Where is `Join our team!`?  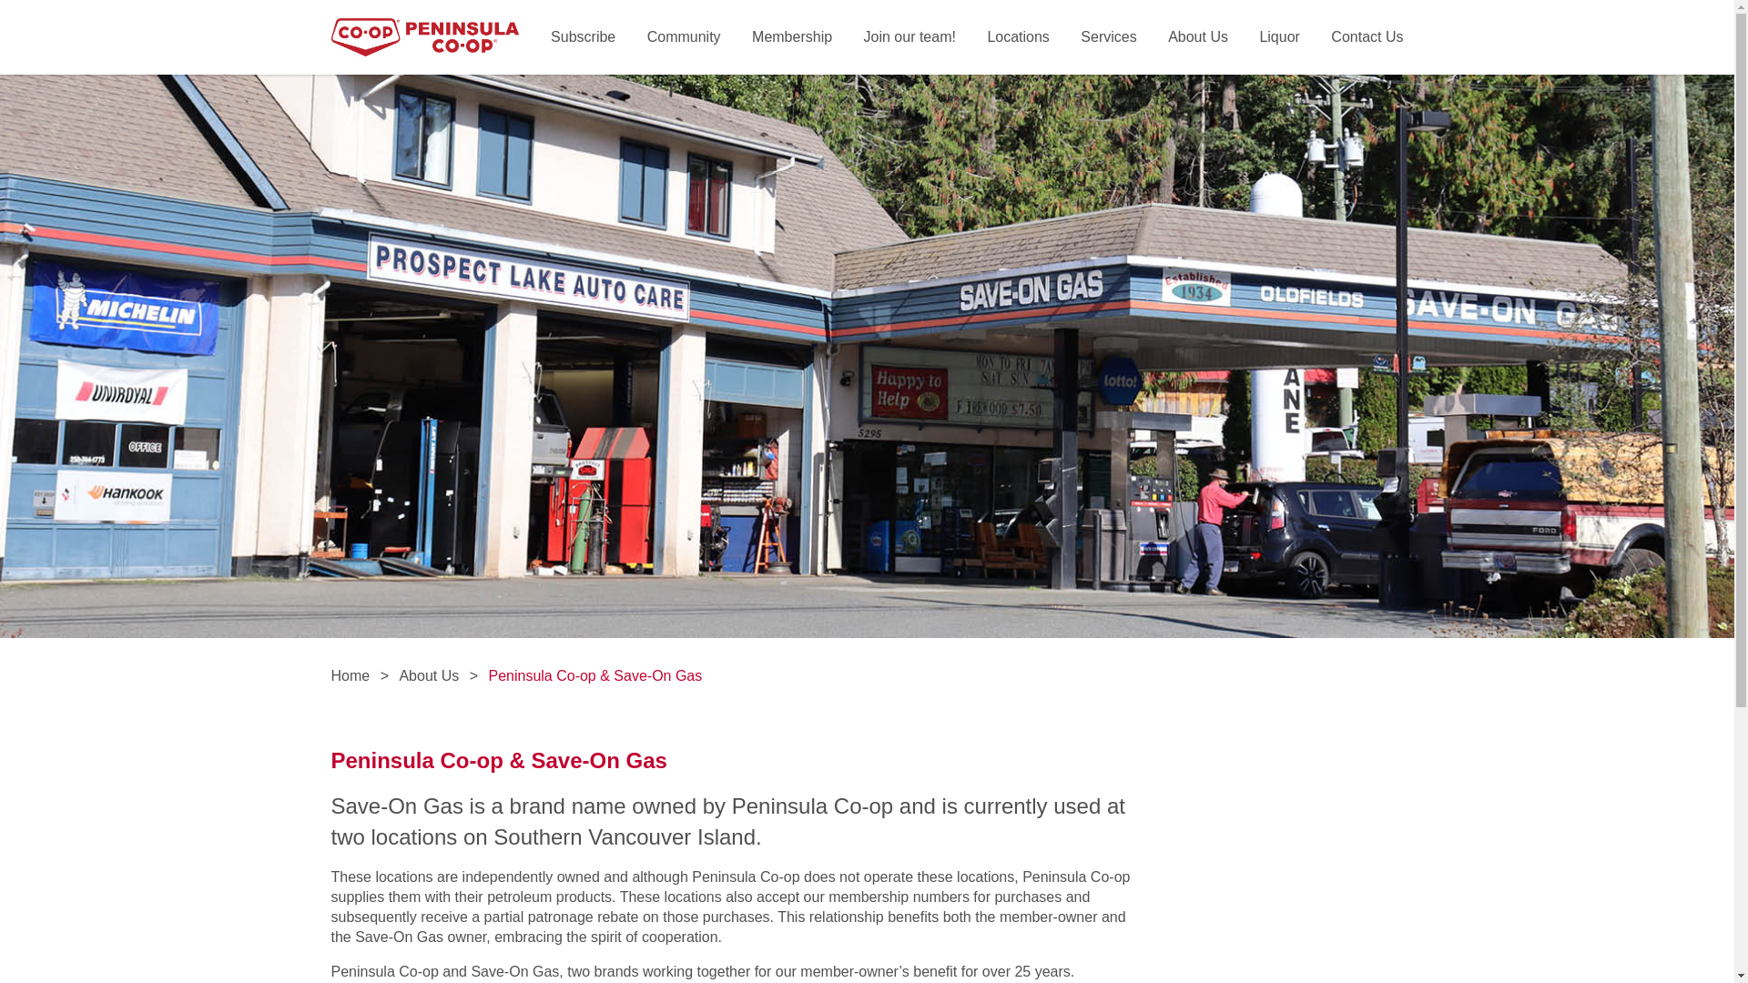
Join our team! is located at coordinates (910, 36).